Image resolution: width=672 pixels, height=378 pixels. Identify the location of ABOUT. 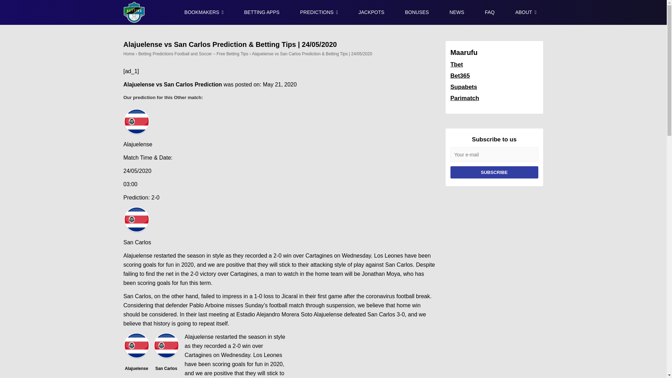
(525, 13).